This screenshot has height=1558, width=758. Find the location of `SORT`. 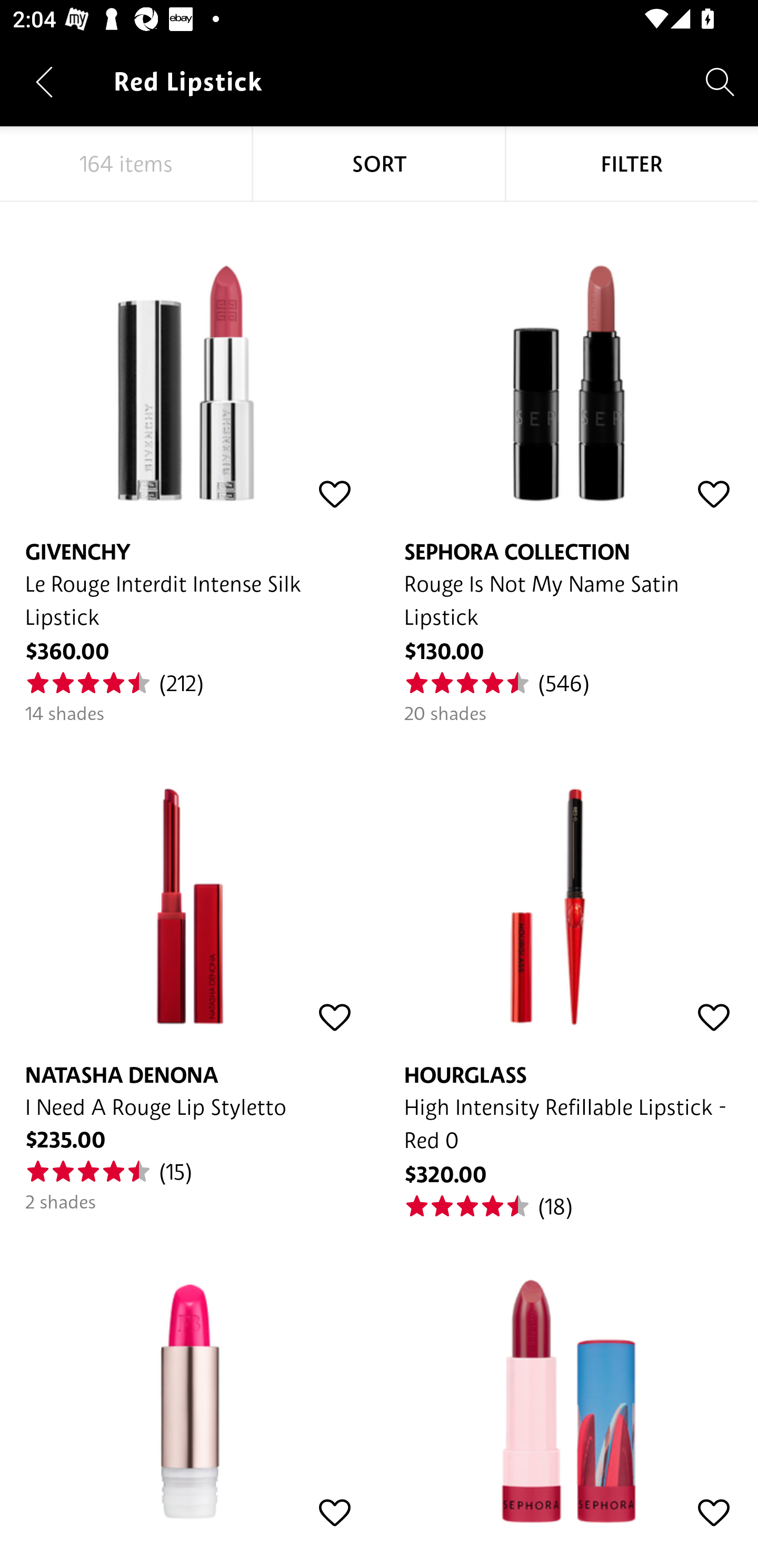

SORT is located at coordinates (379, 164).